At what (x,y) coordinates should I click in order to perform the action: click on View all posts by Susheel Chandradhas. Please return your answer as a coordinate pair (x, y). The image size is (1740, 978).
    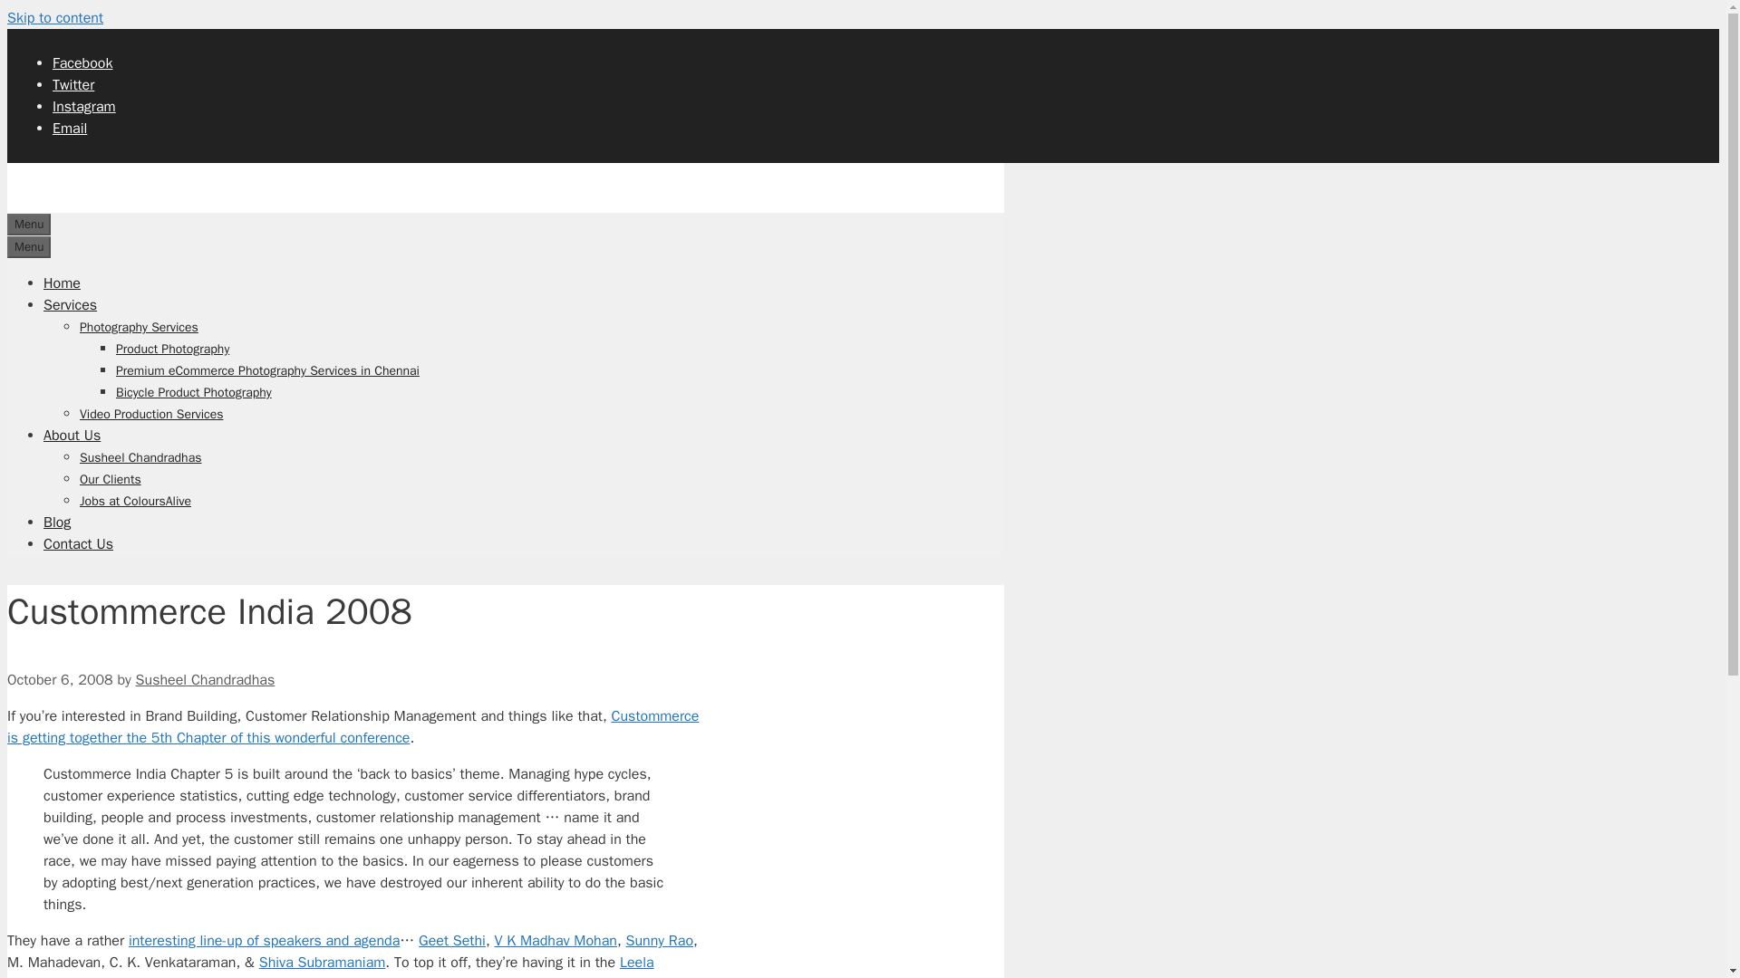
    Looking at the image, I should click on (205, 679).